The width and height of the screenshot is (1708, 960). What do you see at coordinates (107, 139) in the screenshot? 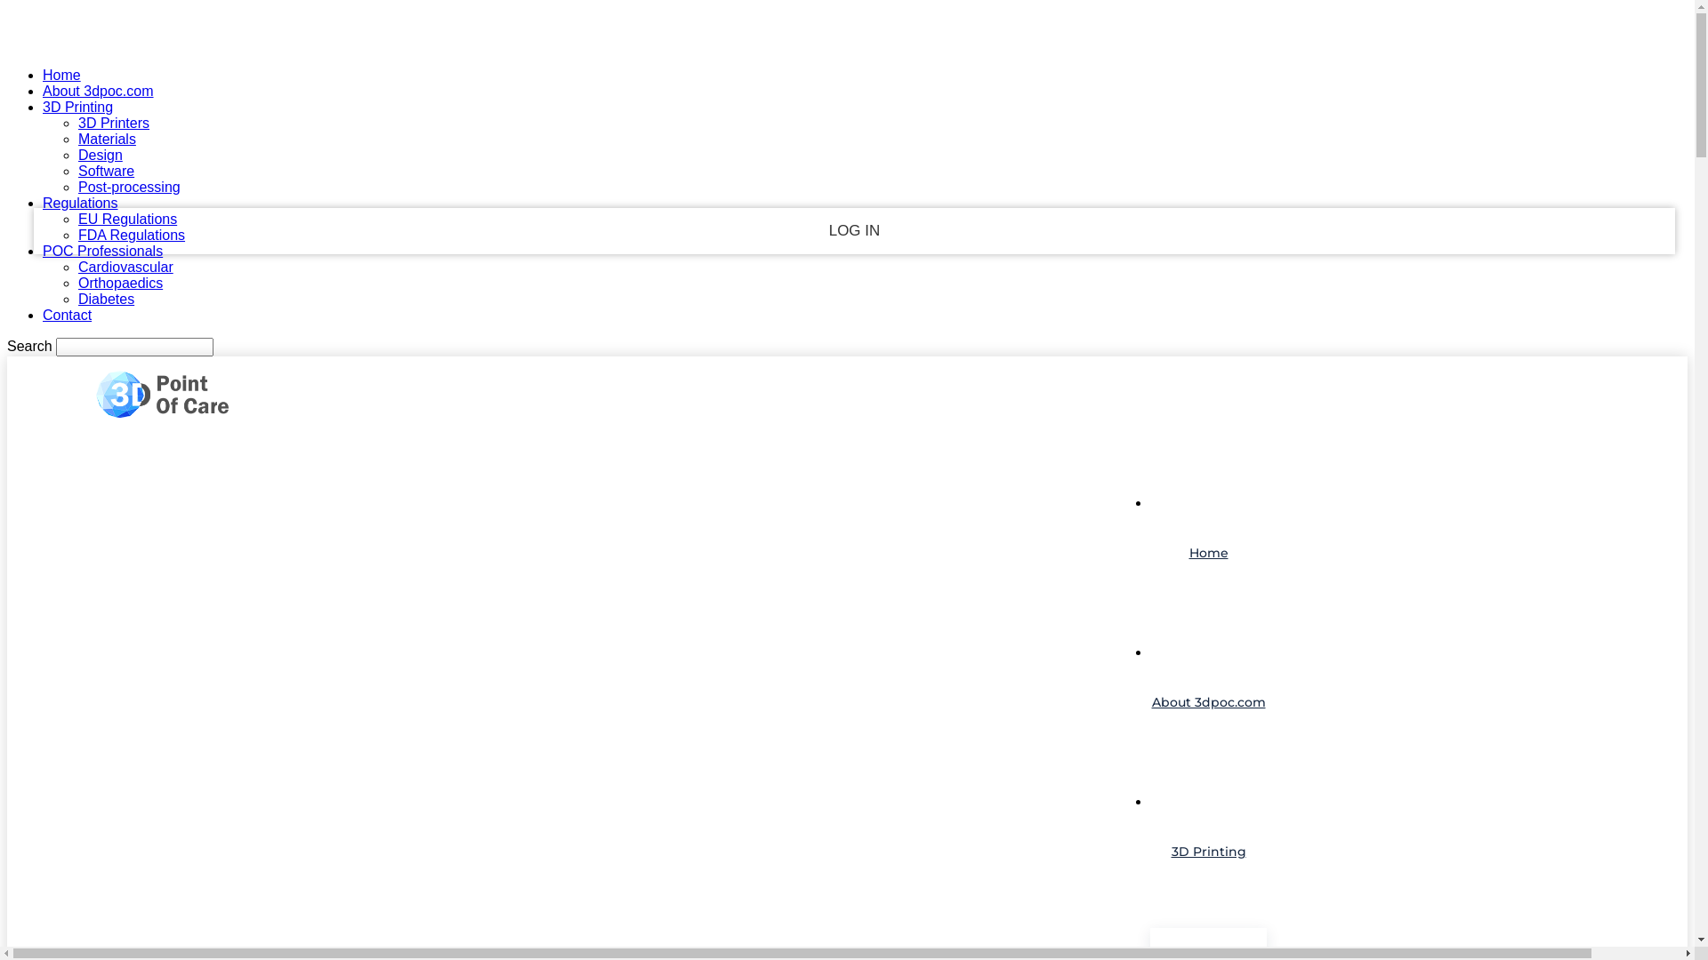
I see `Materials` at bounding box center [107, 139].